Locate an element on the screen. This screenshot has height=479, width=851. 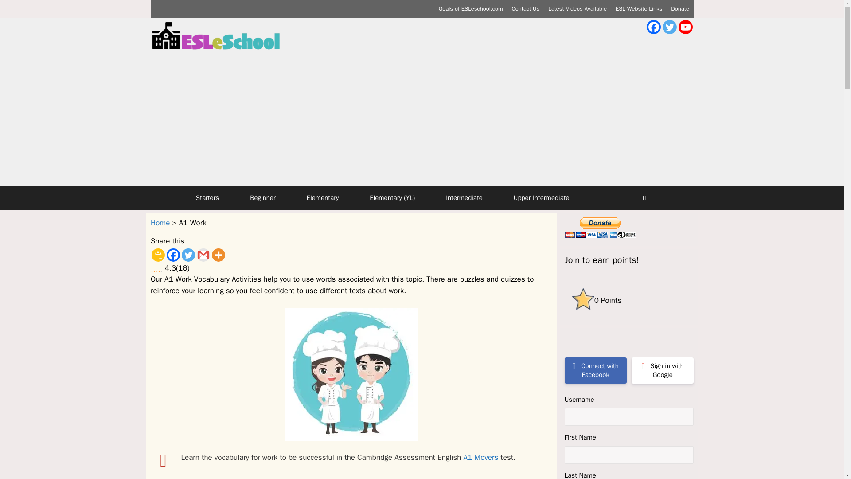
Elementary is located at coordinates (323, 198).